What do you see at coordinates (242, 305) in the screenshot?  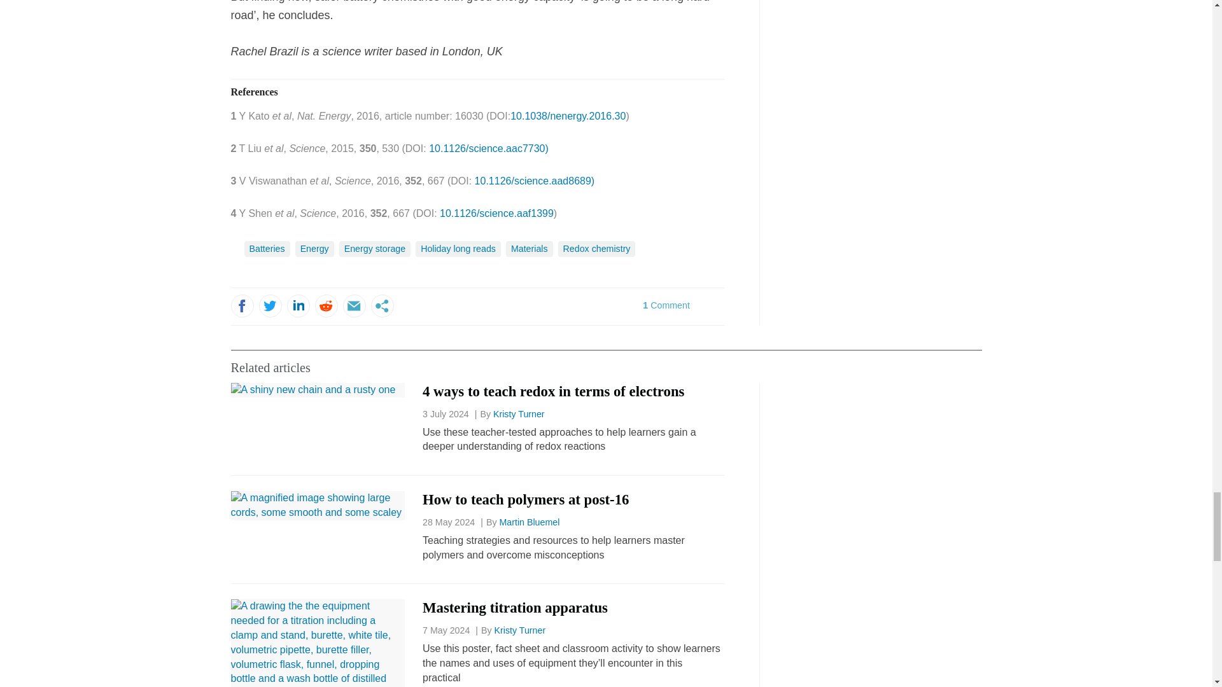 I see `Share this on Facebook` at bounding box center [242, 305].